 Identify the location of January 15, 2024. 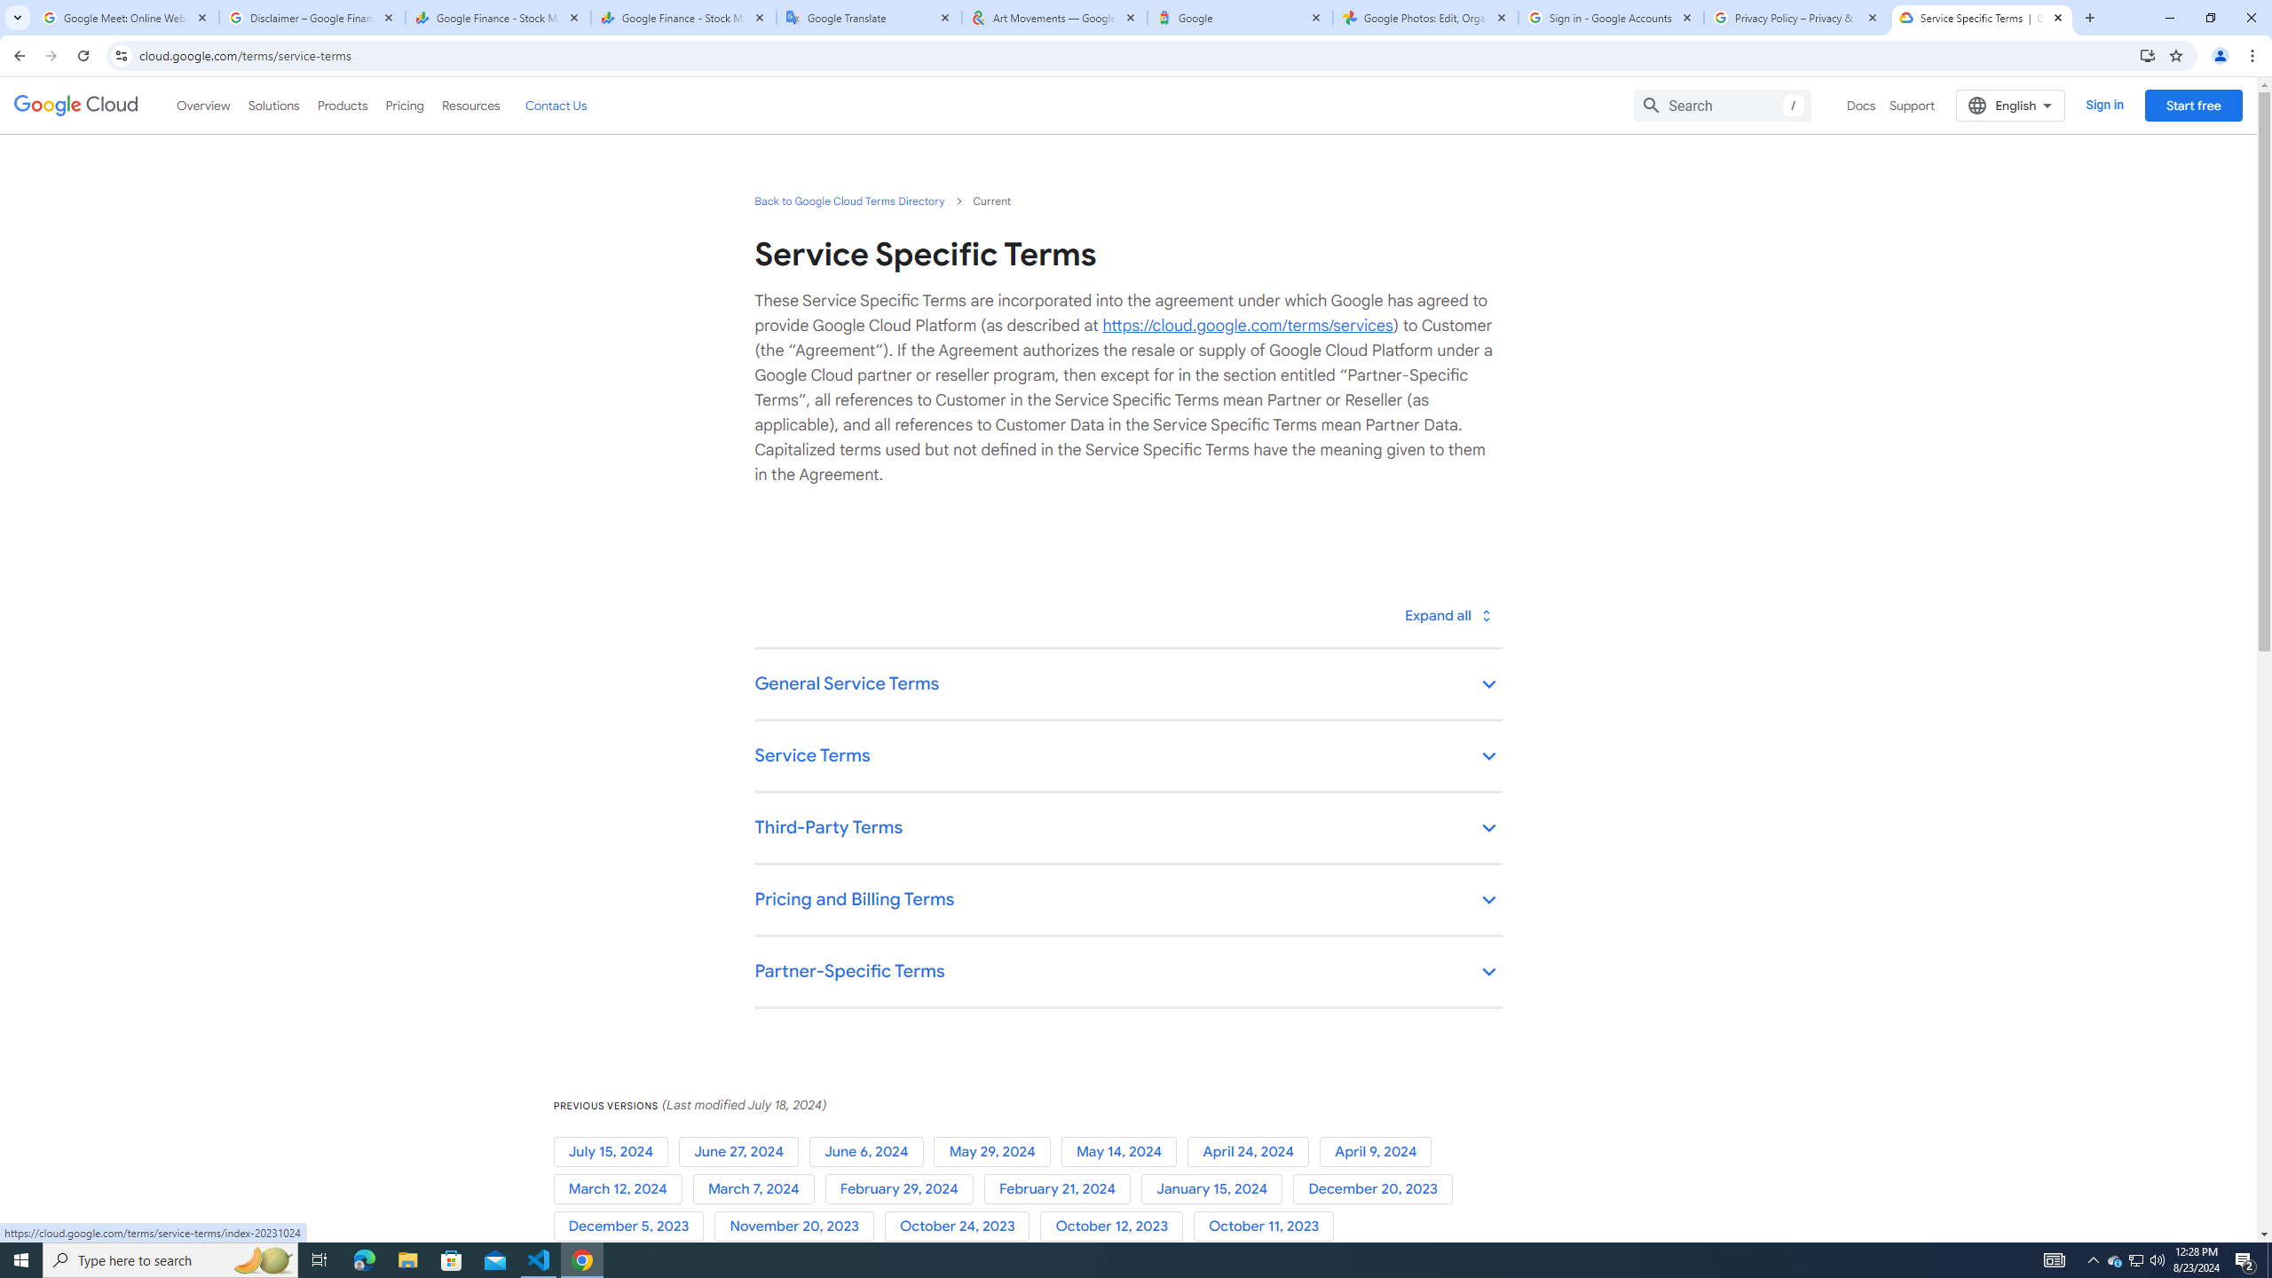
(1218, 1189).